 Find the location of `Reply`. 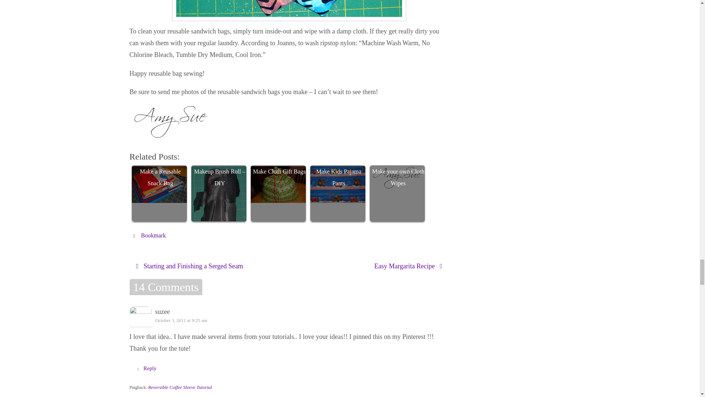

Reply is located at coordinates (145, 368).